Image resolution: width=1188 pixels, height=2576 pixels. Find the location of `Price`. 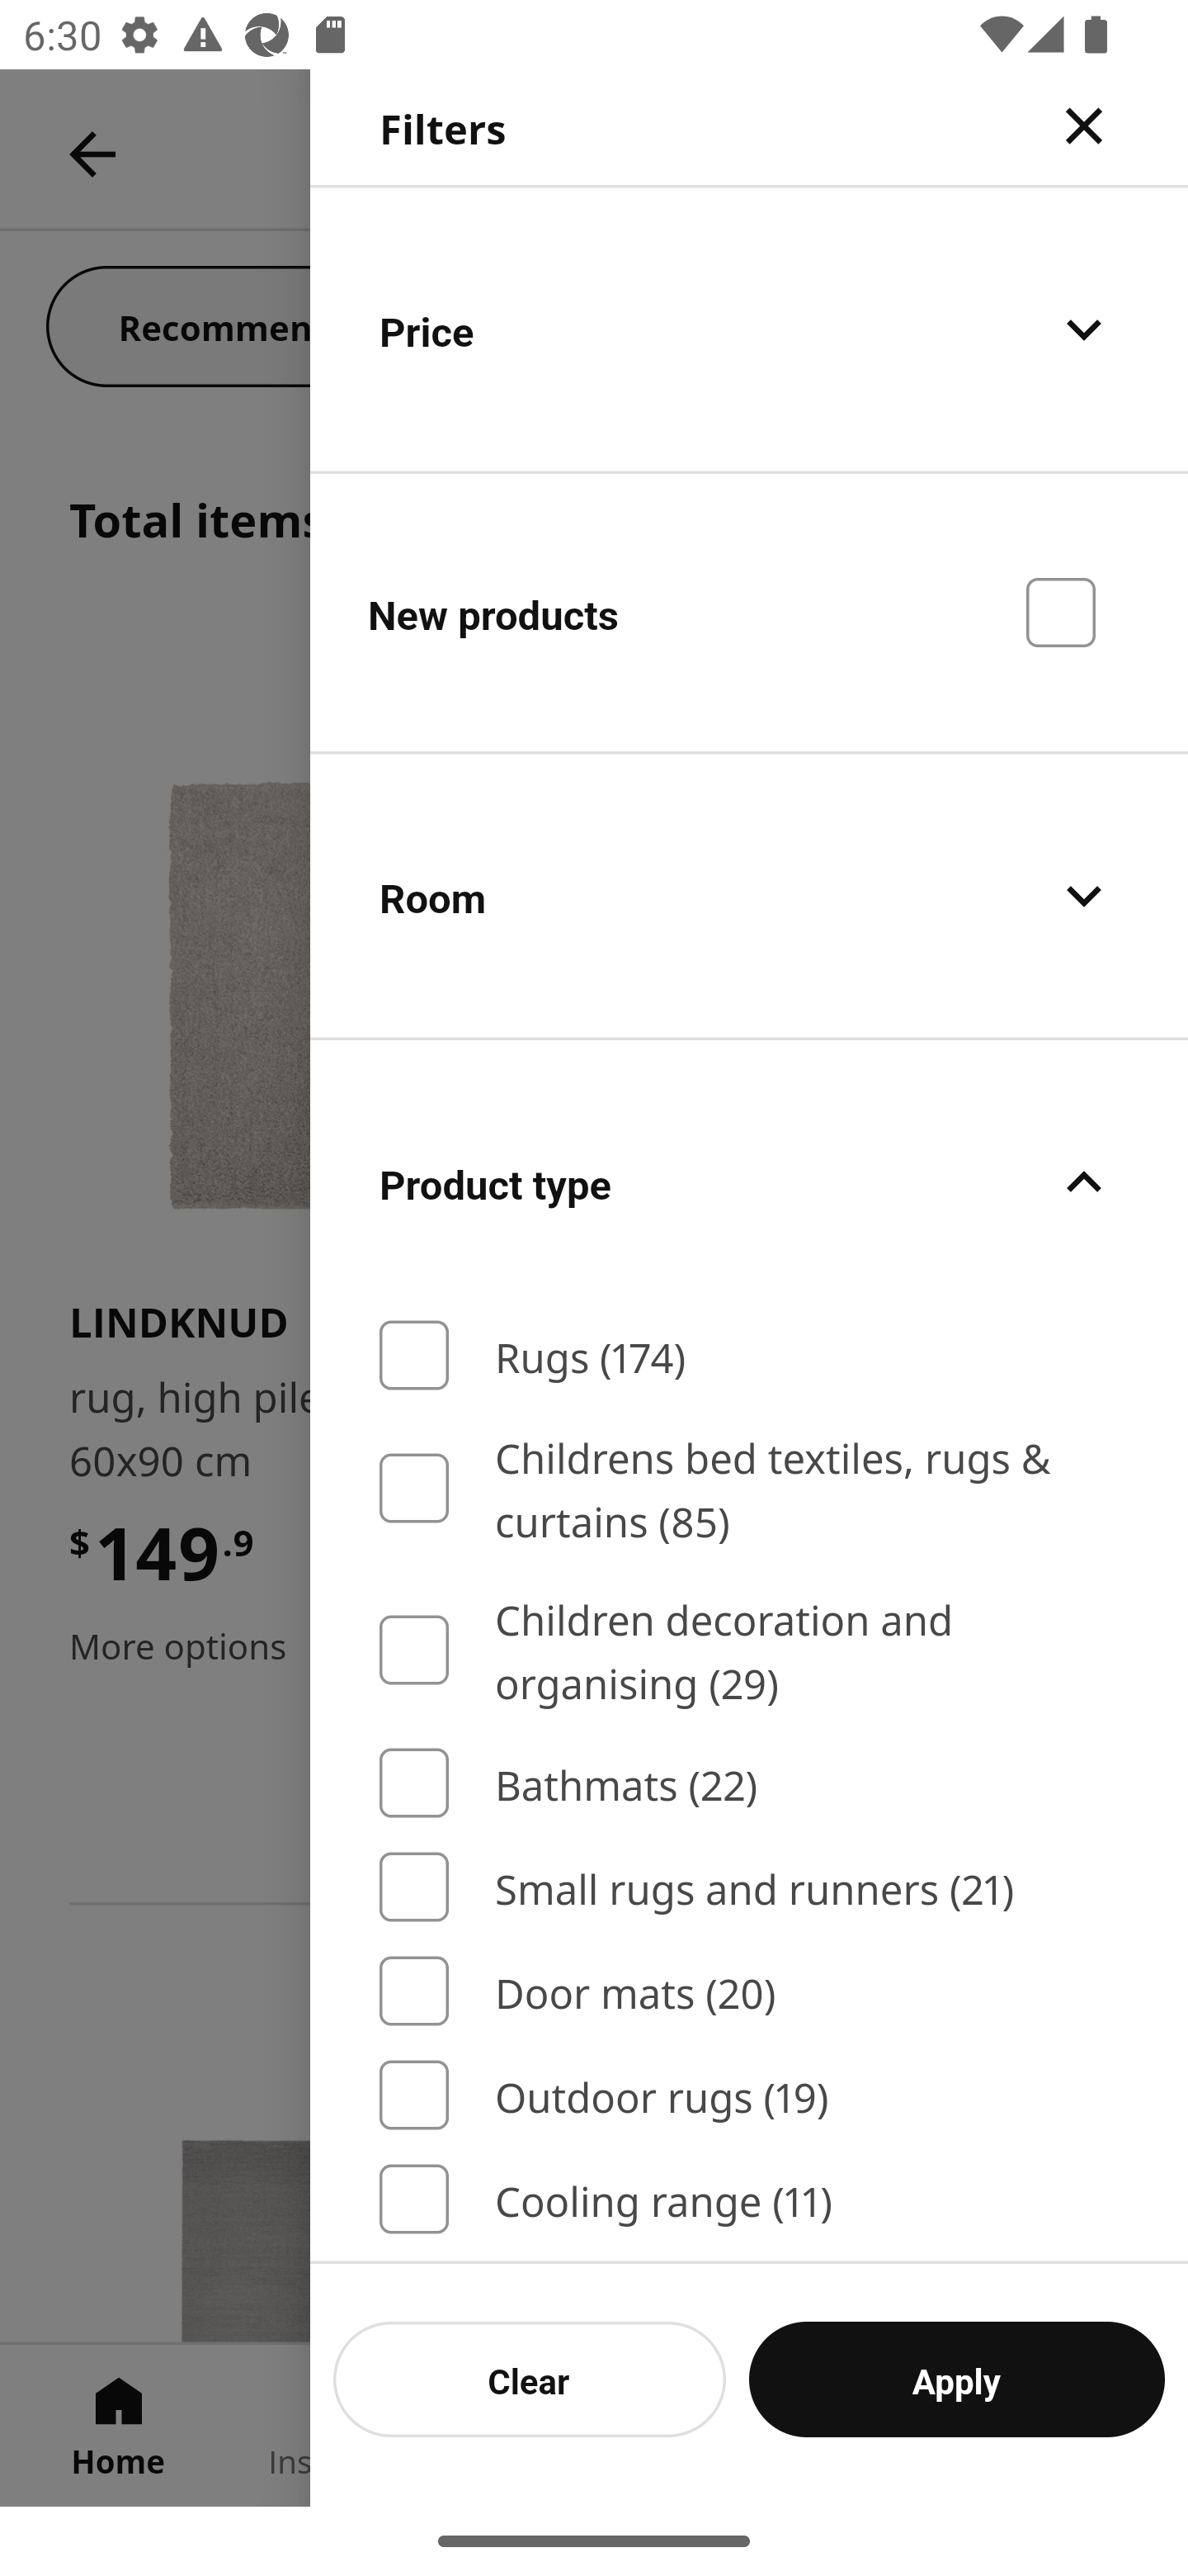

Price is located at coordinates (749, 329).